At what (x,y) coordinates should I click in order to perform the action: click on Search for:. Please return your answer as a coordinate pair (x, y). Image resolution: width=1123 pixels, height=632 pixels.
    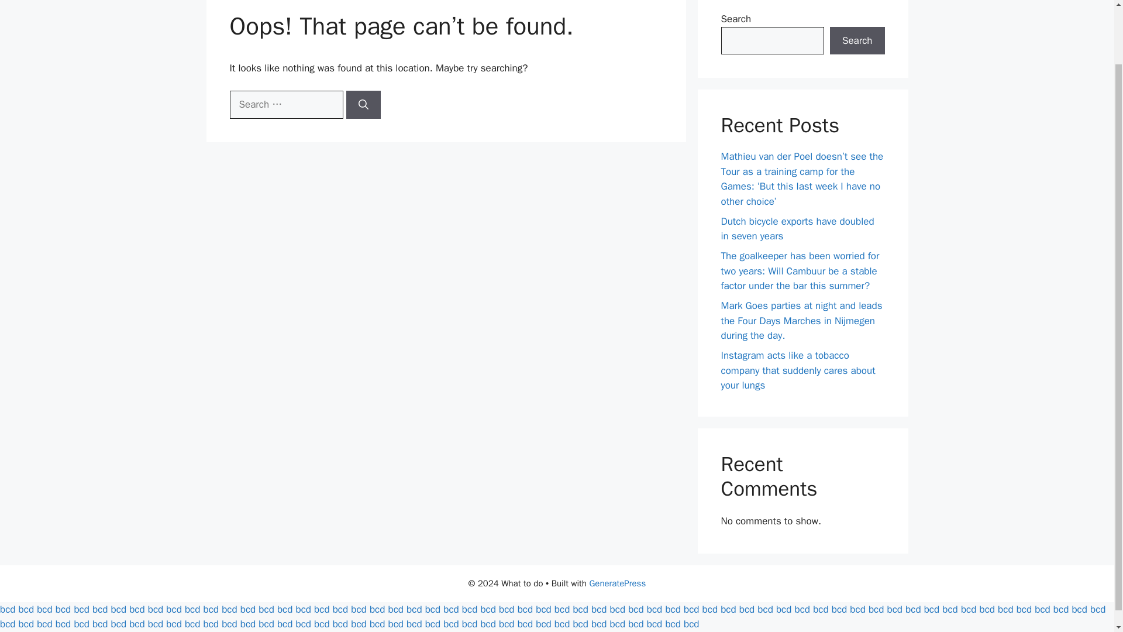
    Looking at the image, I should click on (285, 105).